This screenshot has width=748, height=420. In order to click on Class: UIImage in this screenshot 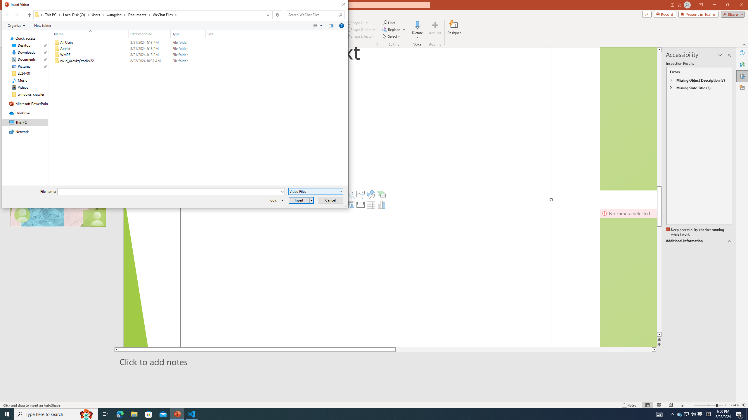, I will do `click(57, 61)`.